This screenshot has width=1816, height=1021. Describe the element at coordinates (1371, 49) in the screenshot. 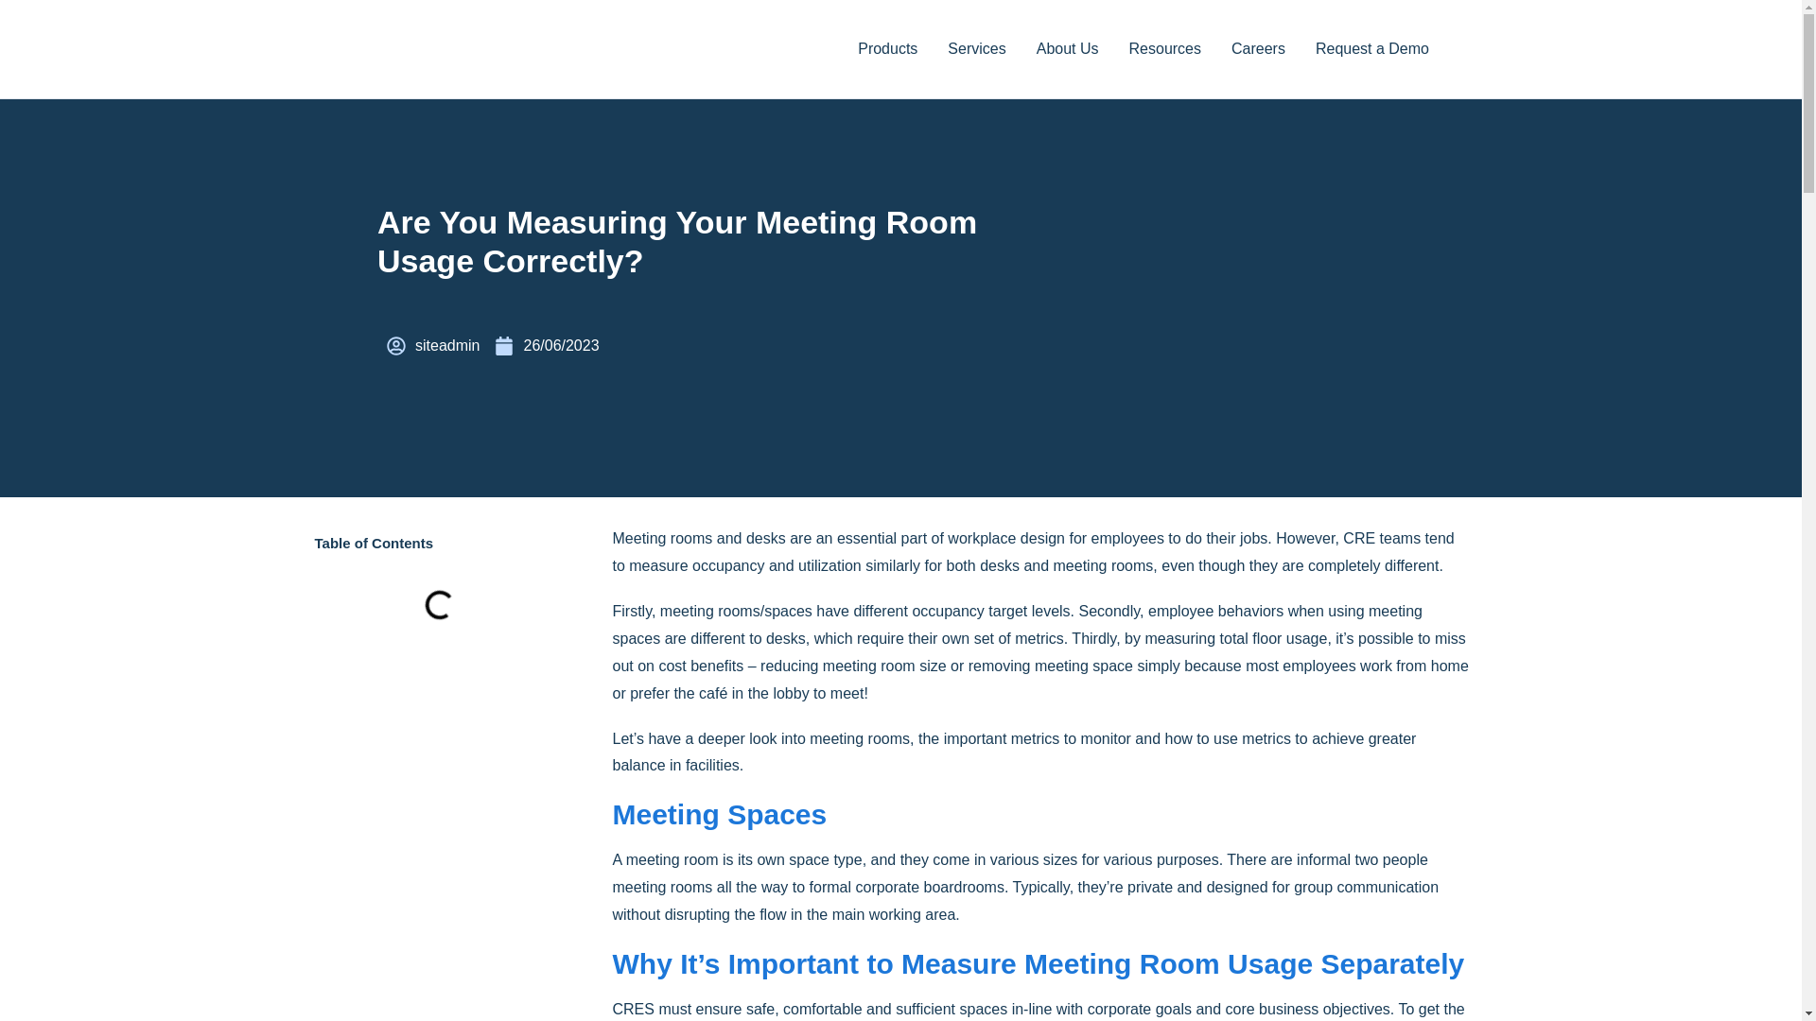

I see `Request a Demo` at that location.